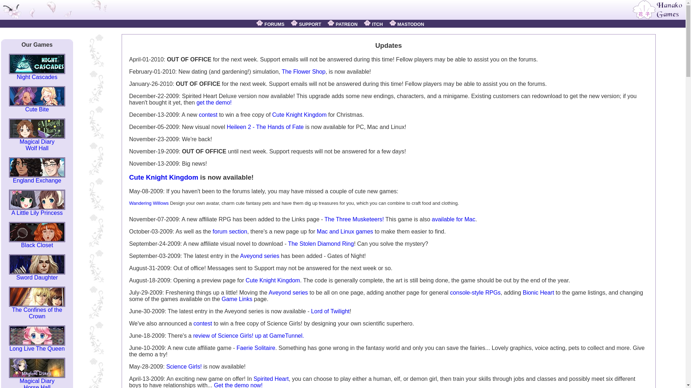 The image size is (691, 388). I want to click on  FORUMS, so click(270, 24).